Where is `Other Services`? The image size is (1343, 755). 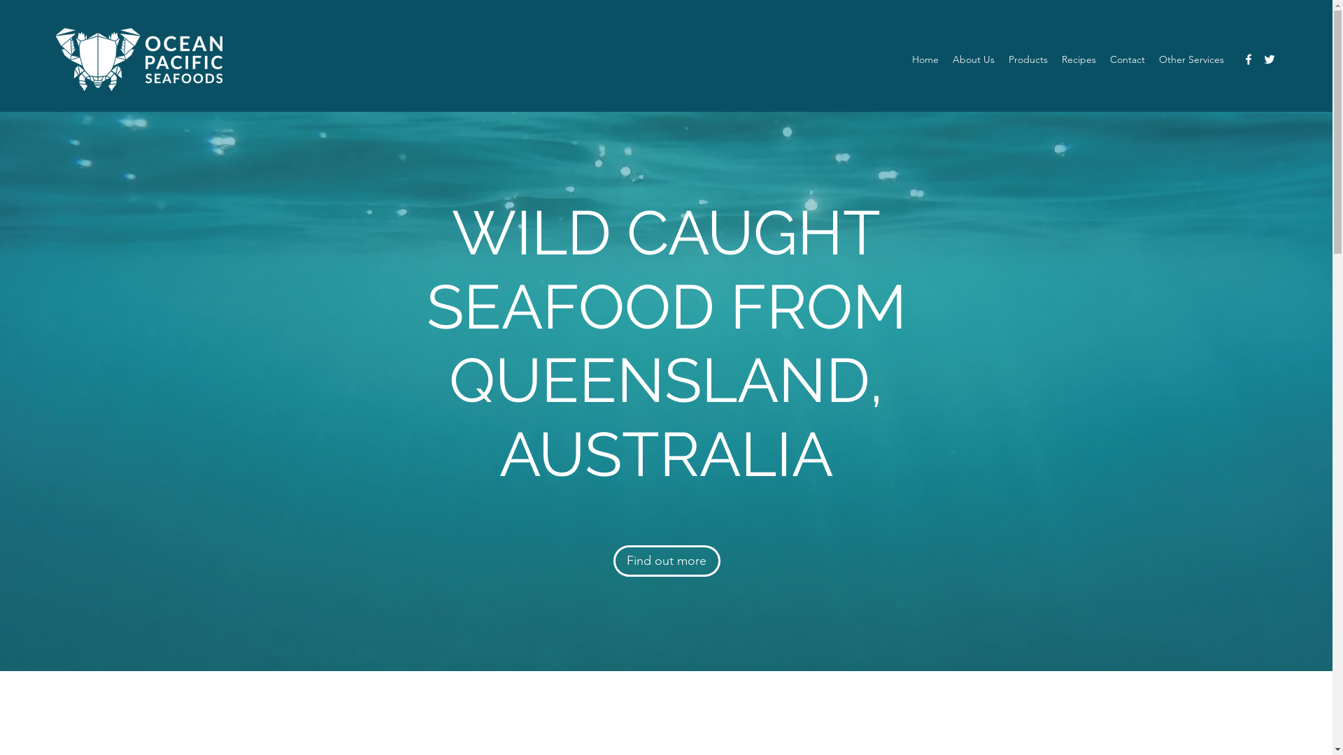 Other Services is located at coordinates (1192, 59).